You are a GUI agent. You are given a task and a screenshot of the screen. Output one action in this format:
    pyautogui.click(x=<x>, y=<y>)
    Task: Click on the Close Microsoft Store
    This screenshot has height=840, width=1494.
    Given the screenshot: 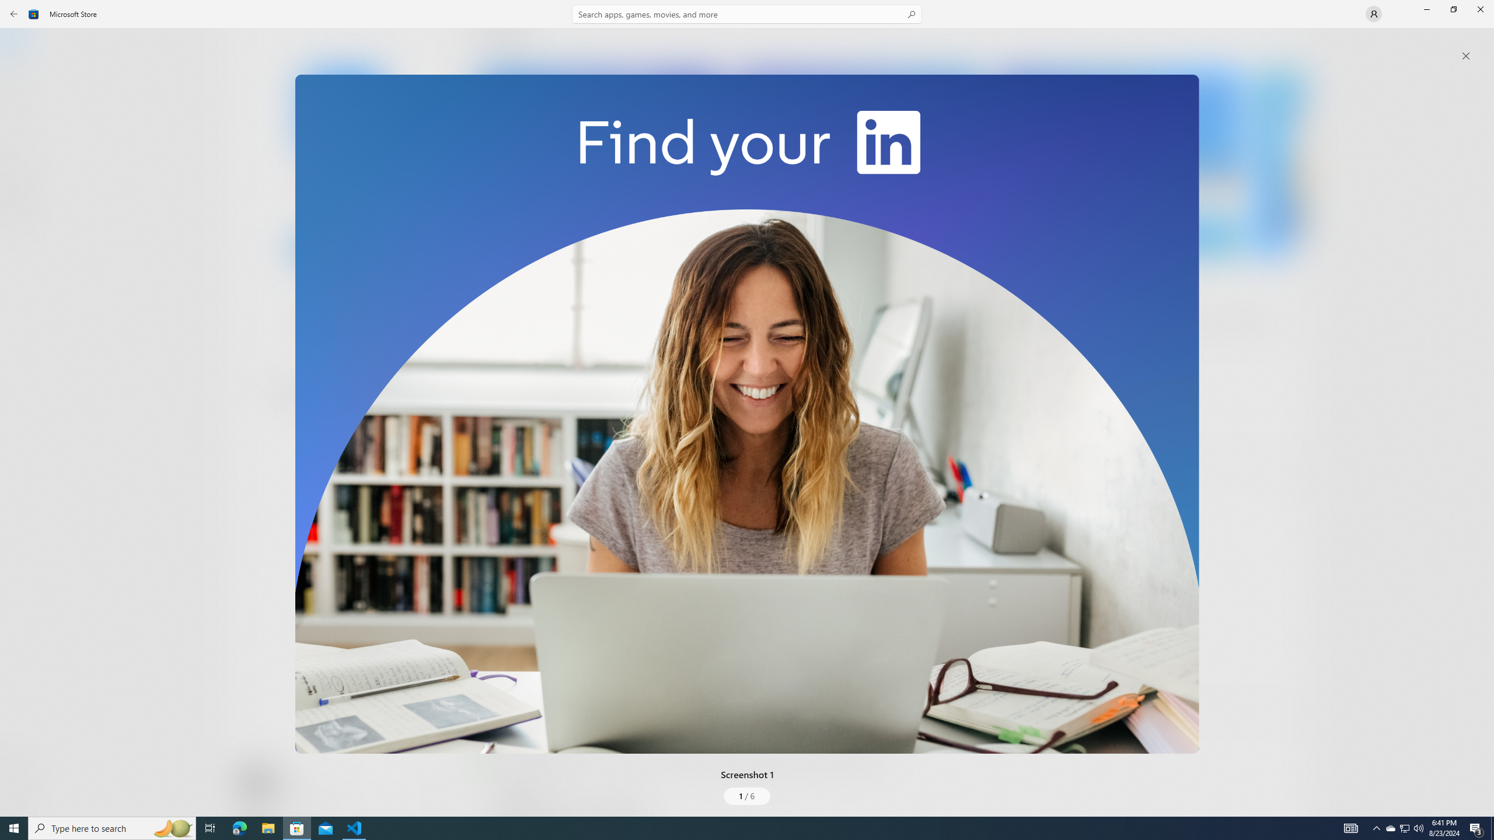 What is the action you would take?
    pyautogui.click(x=1480, y=9)
    